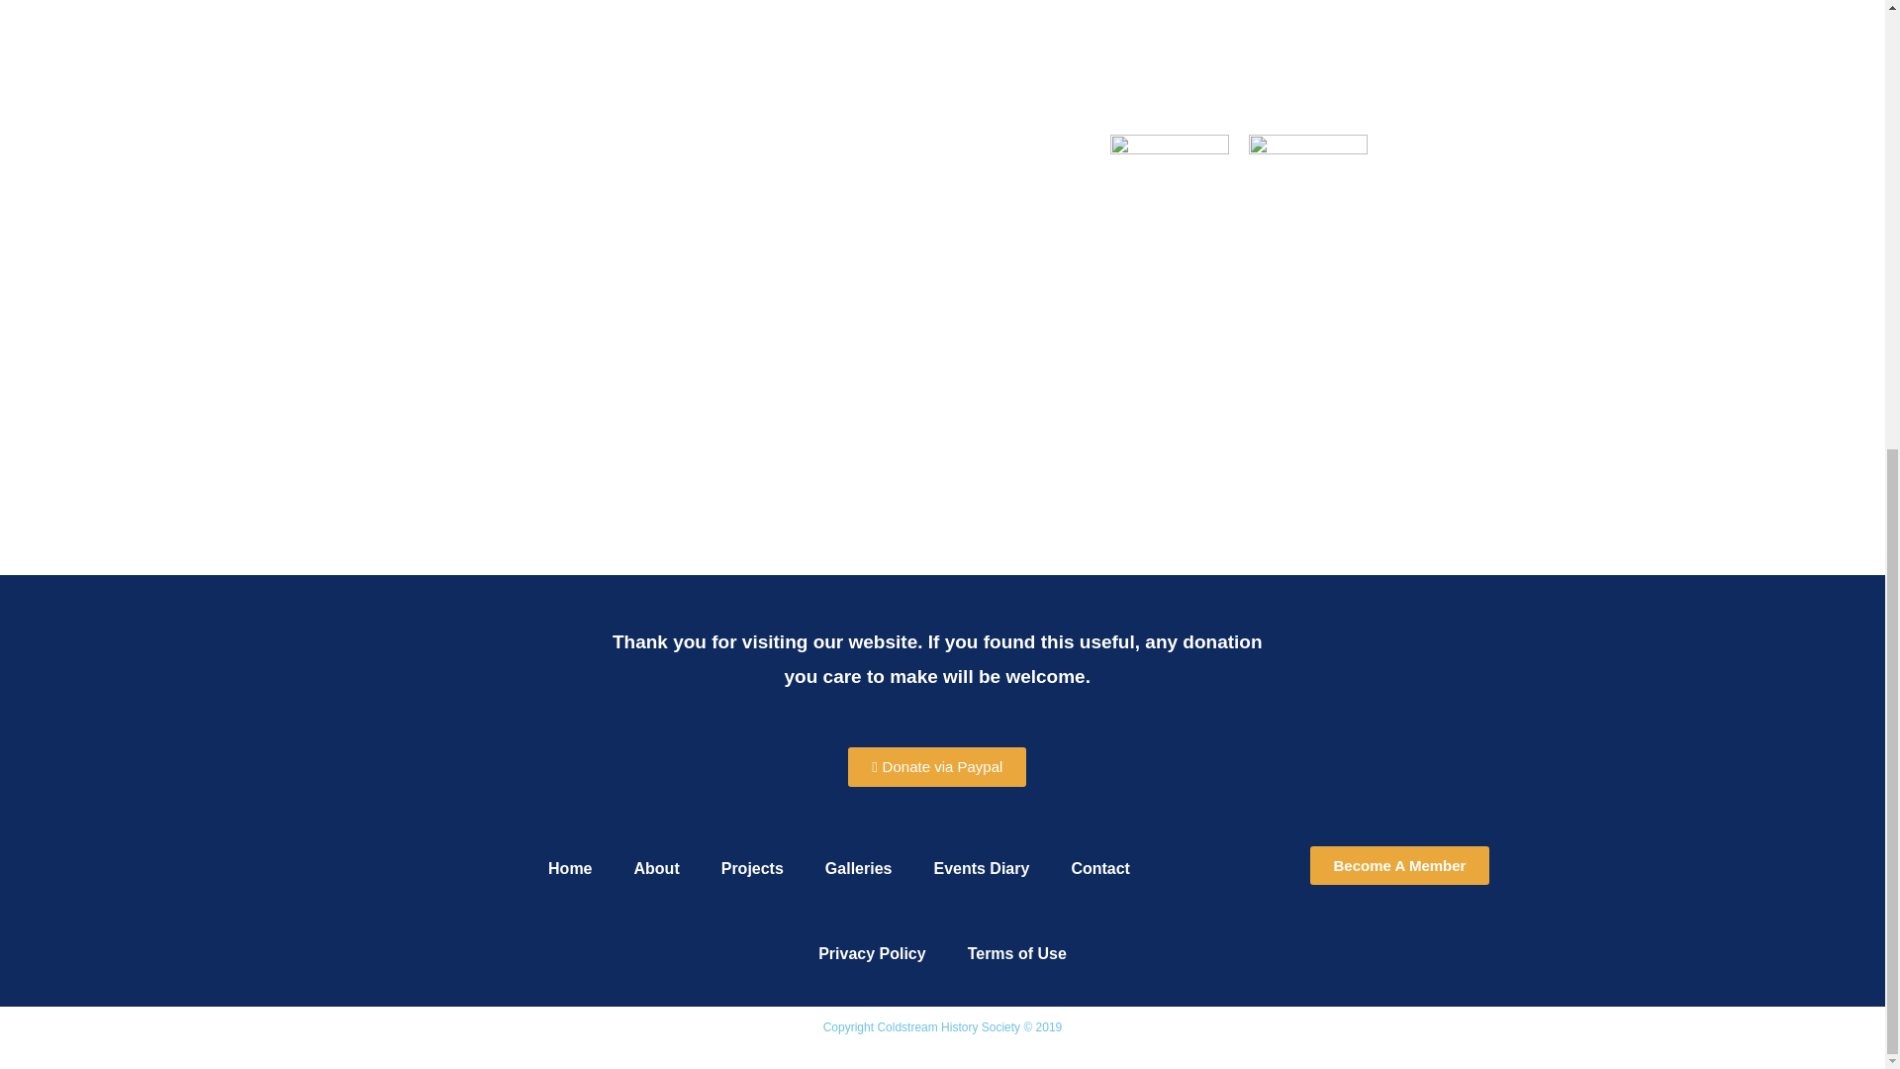  What do you see at coordinates (752, 869) in the screenshot?
I see `Projects` at bounding box center [752, 869].